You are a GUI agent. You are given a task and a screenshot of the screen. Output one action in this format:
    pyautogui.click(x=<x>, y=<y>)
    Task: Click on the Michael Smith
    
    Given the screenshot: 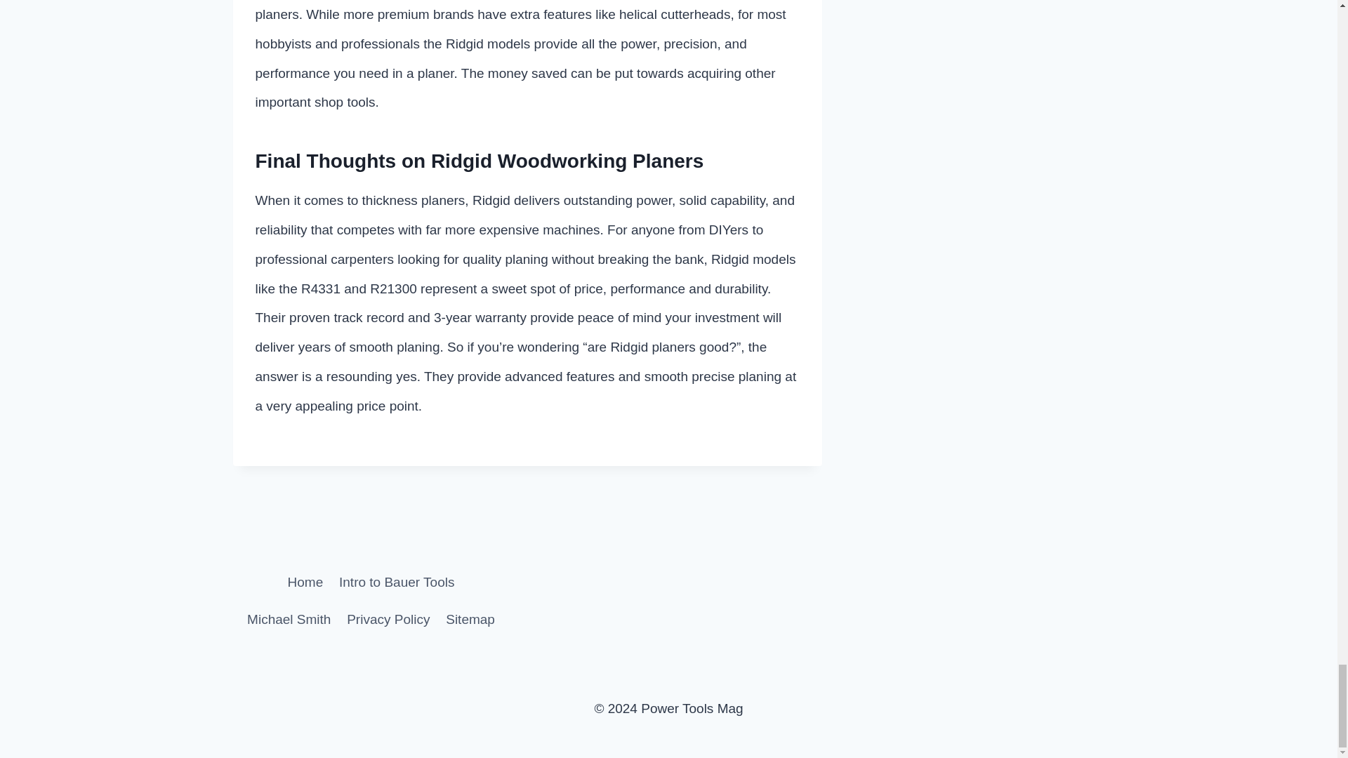 What is the action you would take?
    pyautogui.click(x=289, y=620)
    